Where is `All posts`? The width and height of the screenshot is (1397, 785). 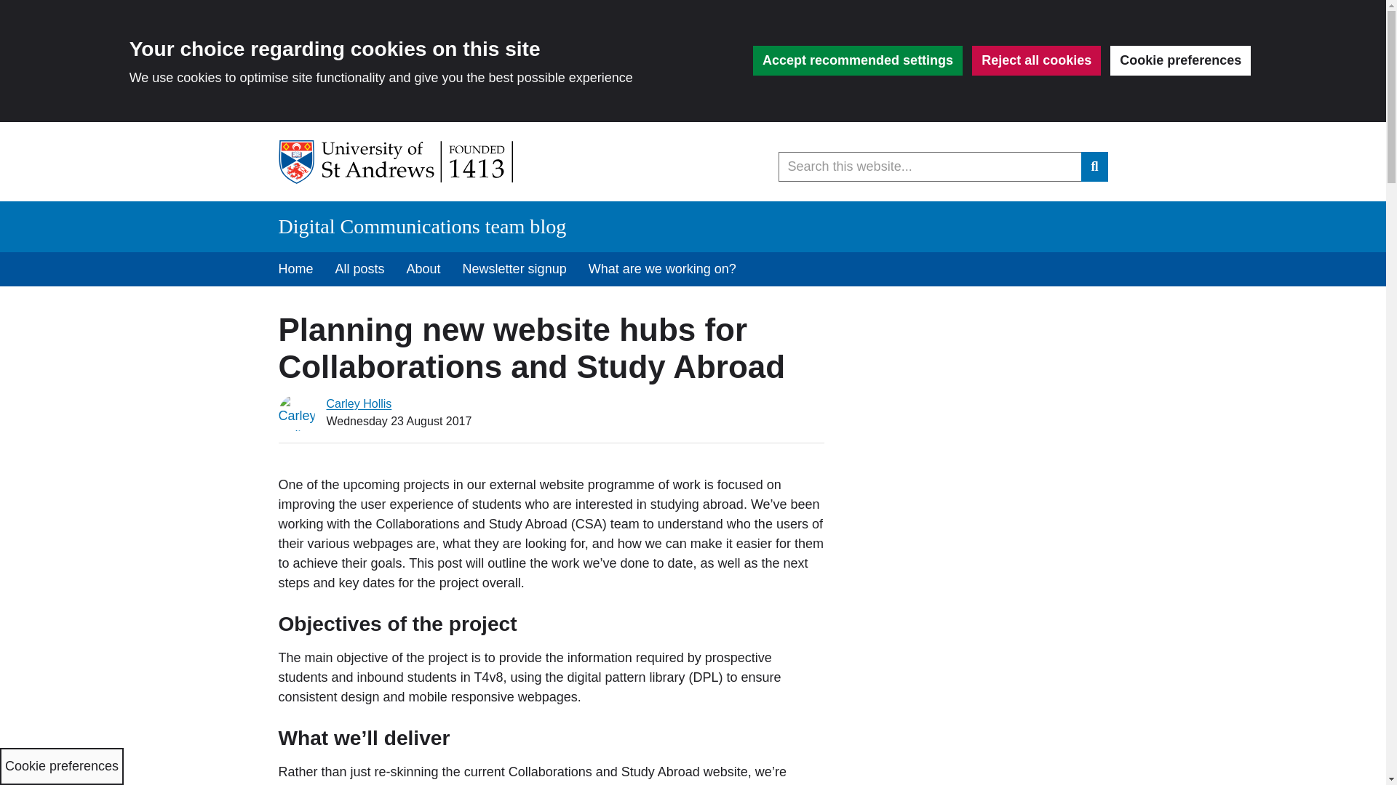 All posts is located at coordinates (359, 269).